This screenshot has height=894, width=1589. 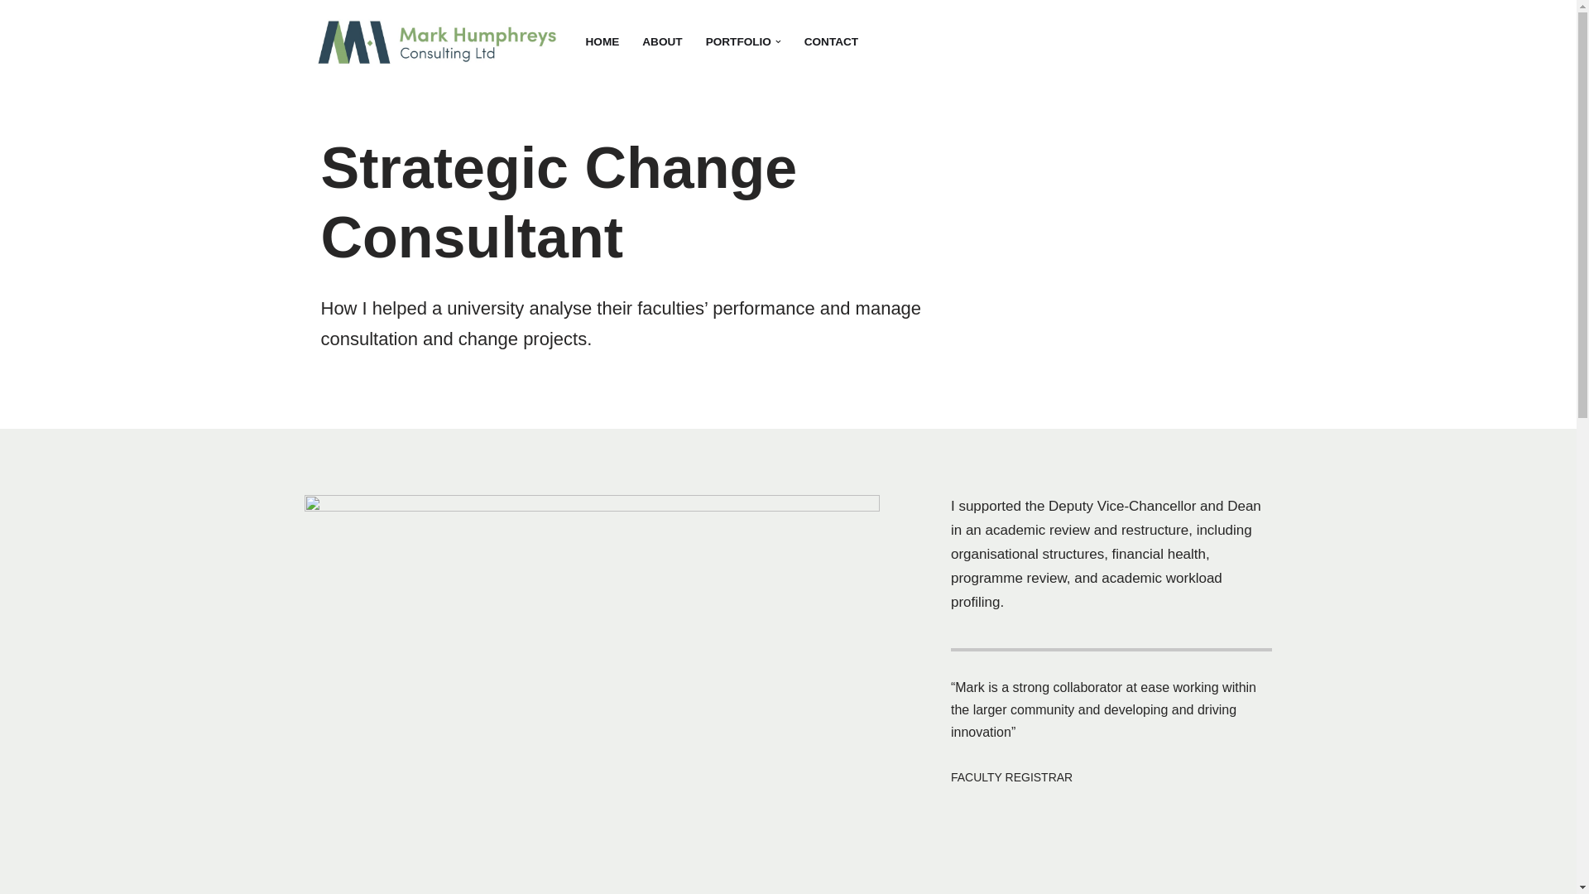 What do you see at coordinates (661, 41) in the screenshot?
I see `ABOUT` at bounding box center [661, 41].